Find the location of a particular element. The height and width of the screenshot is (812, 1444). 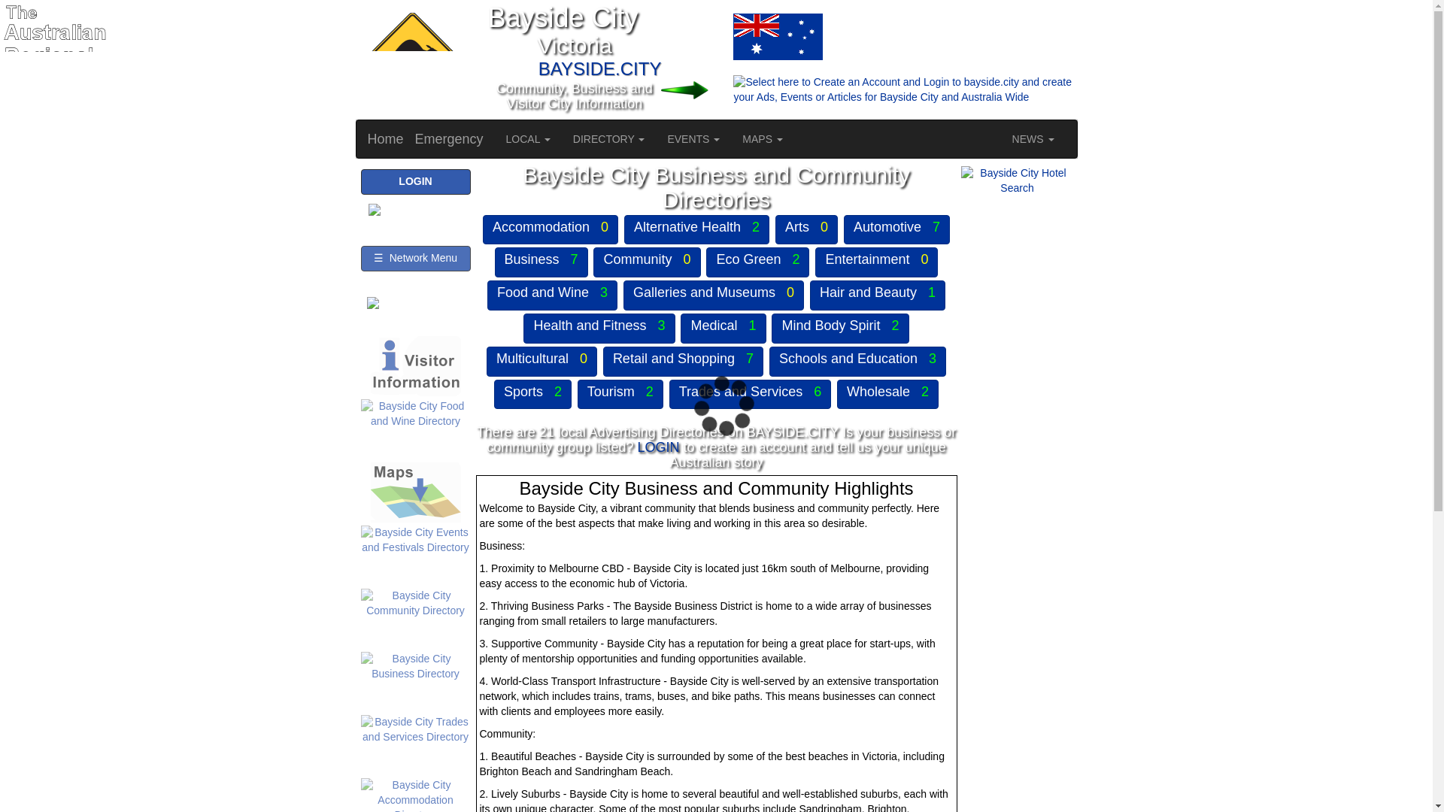

Australia is located at coordinates (697, 36).